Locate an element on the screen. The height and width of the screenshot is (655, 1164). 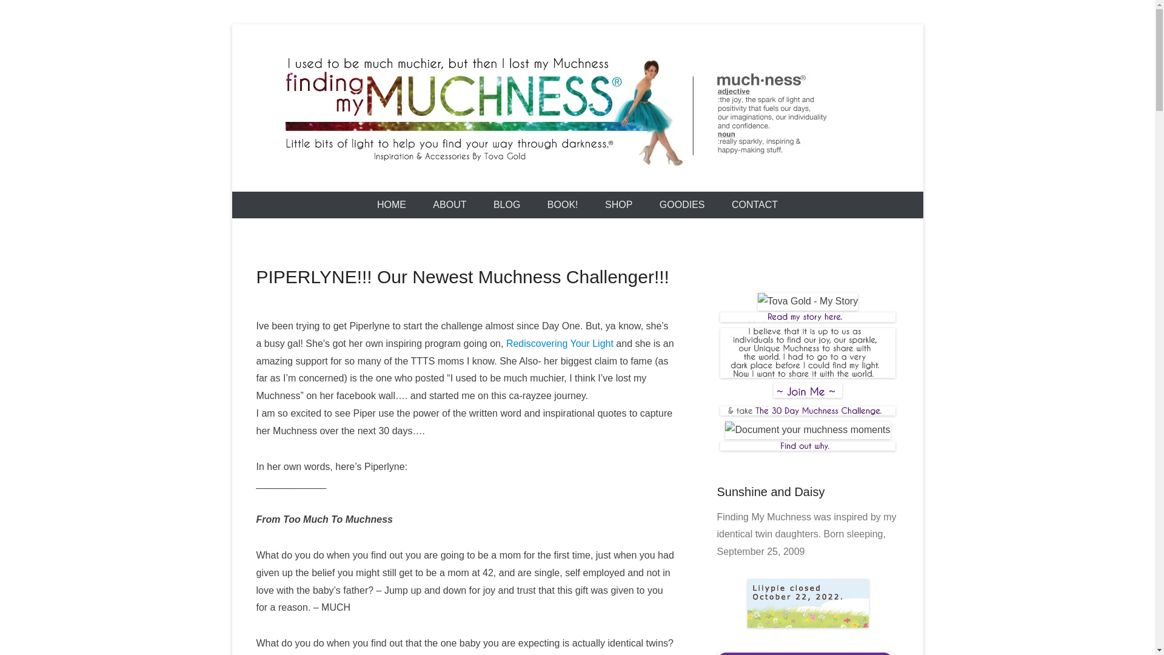
SHOP is located at coordinates (618, 205).